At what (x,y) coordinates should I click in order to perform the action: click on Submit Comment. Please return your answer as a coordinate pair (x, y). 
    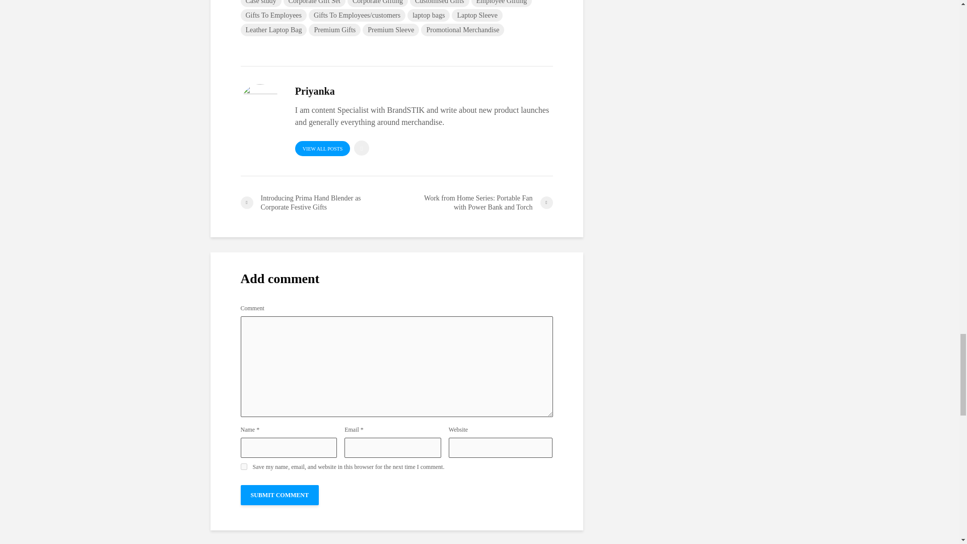
    Looking at the image, I should click on (280, 495).